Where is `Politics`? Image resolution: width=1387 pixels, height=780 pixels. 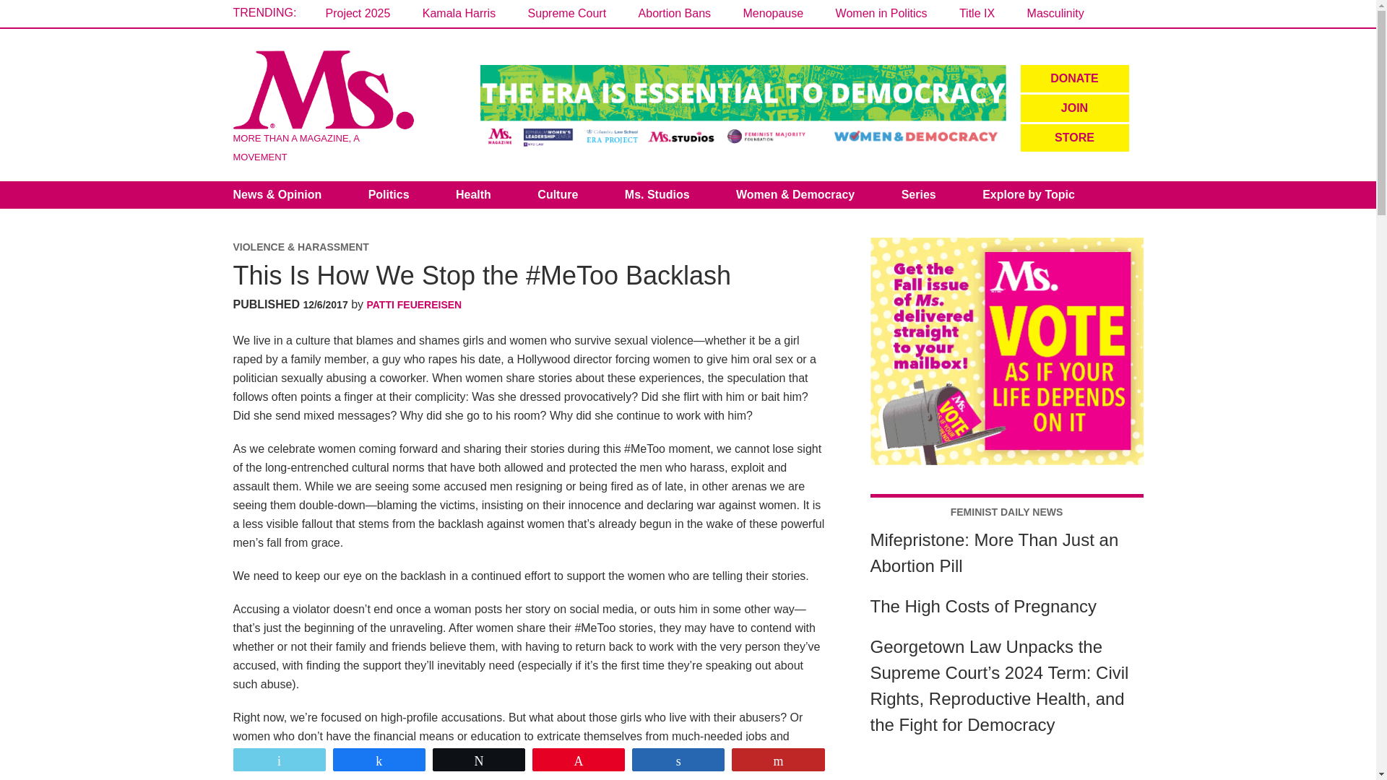 Politics is located at coordinates (389, 195).